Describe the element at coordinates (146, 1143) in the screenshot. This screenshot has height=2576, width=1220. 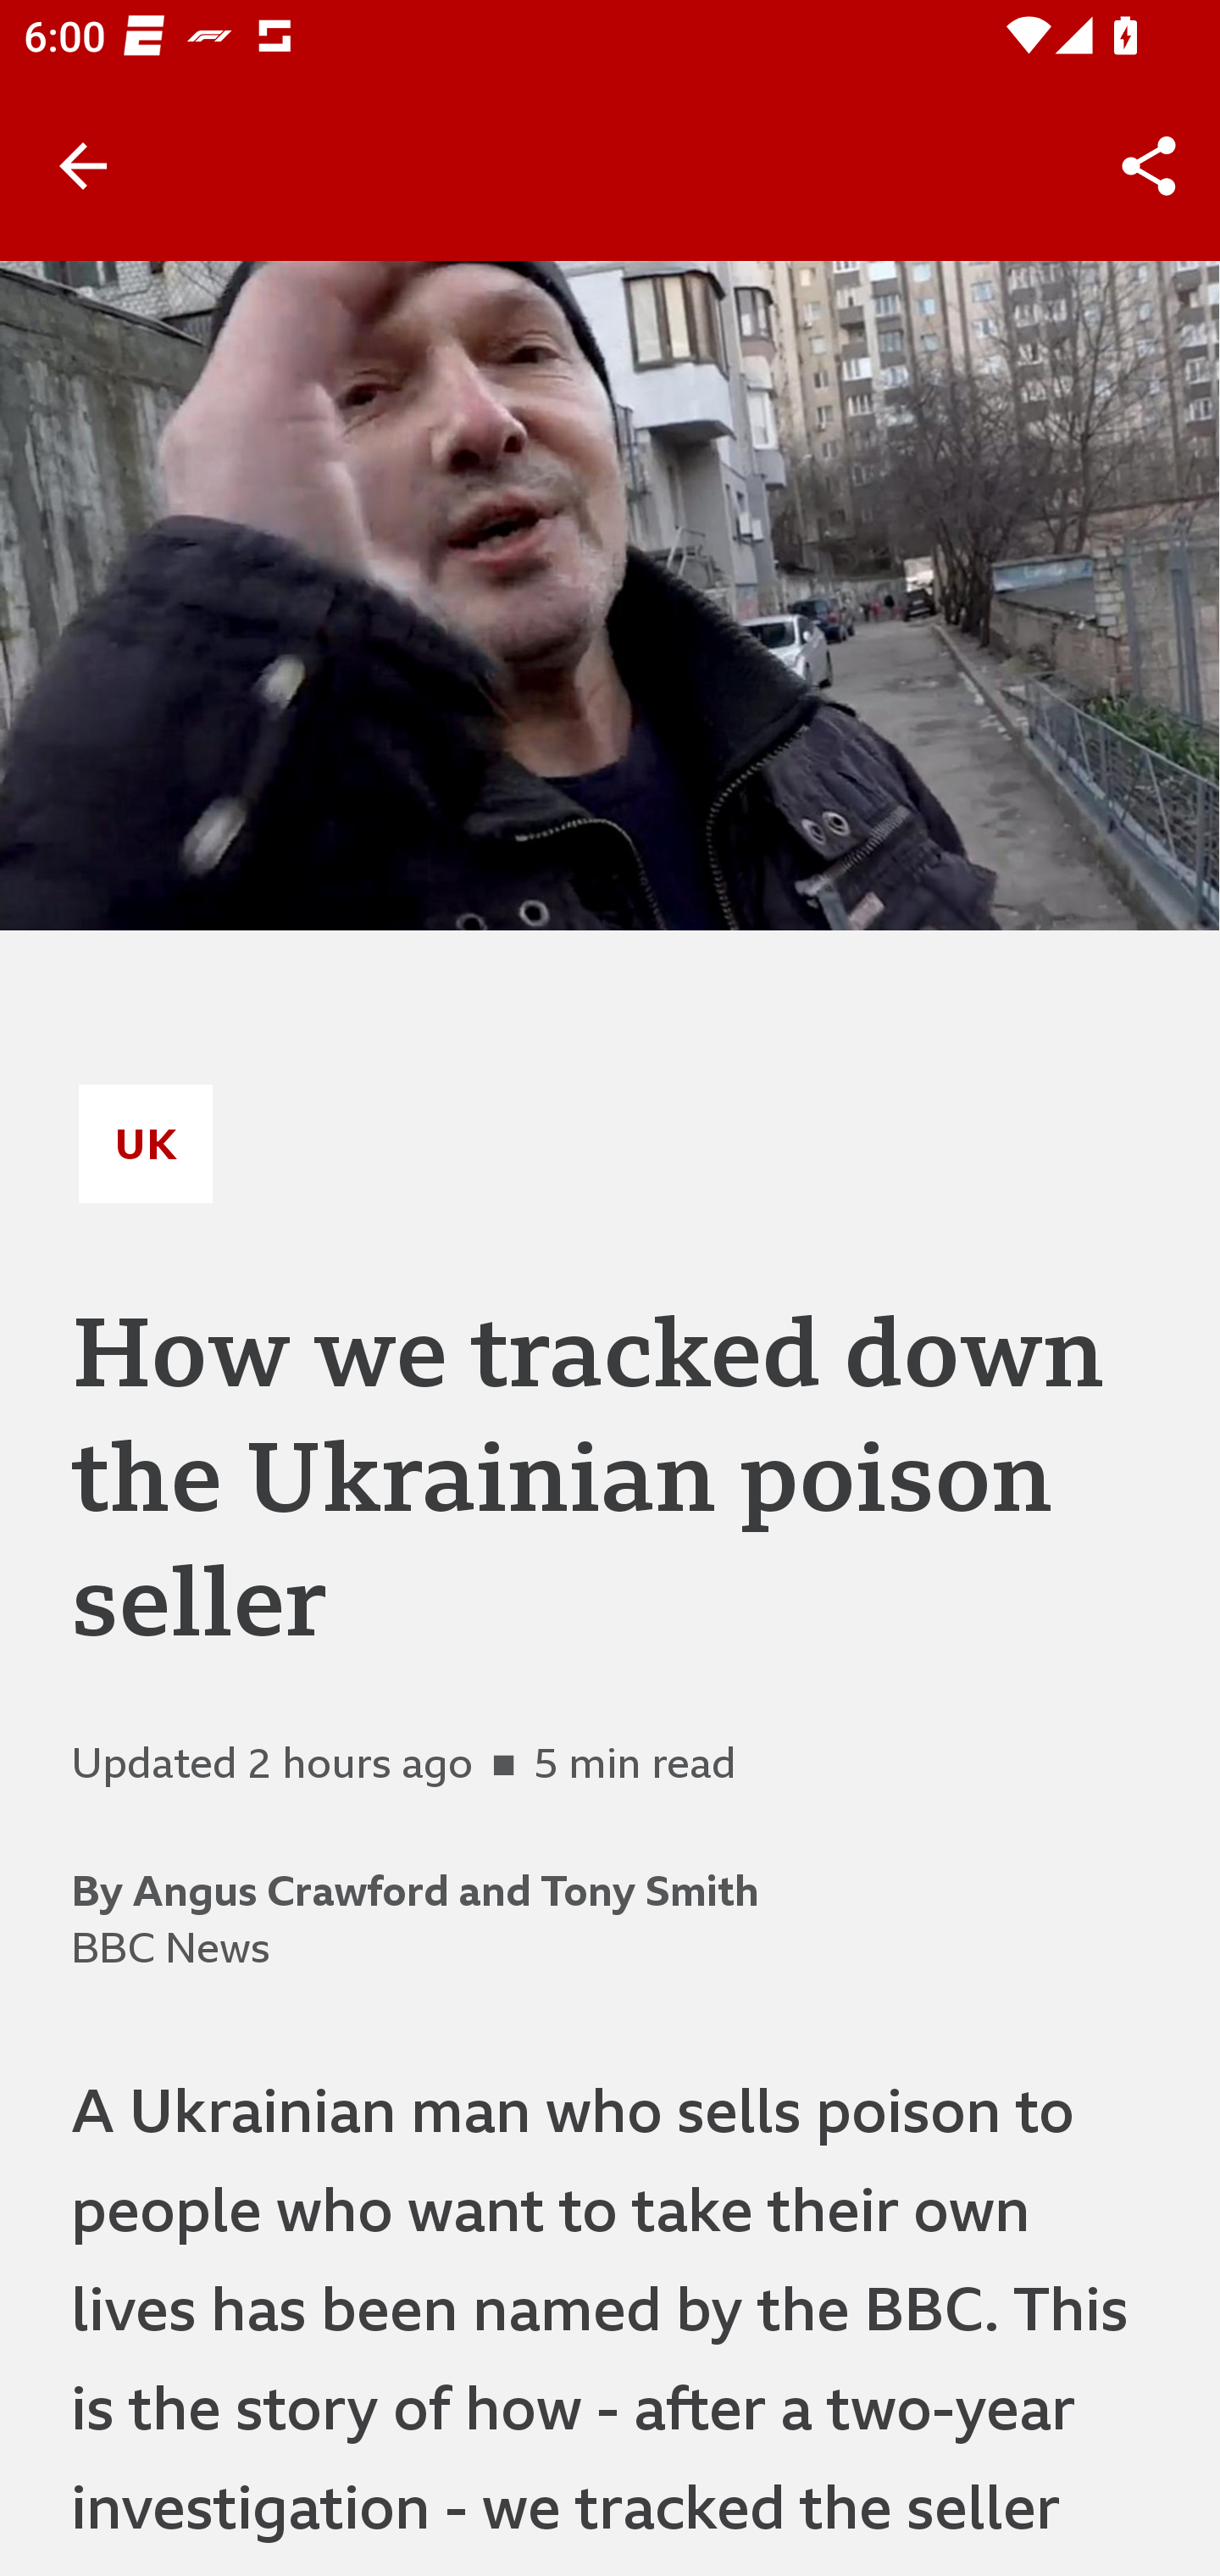
I see `UK` at that location.